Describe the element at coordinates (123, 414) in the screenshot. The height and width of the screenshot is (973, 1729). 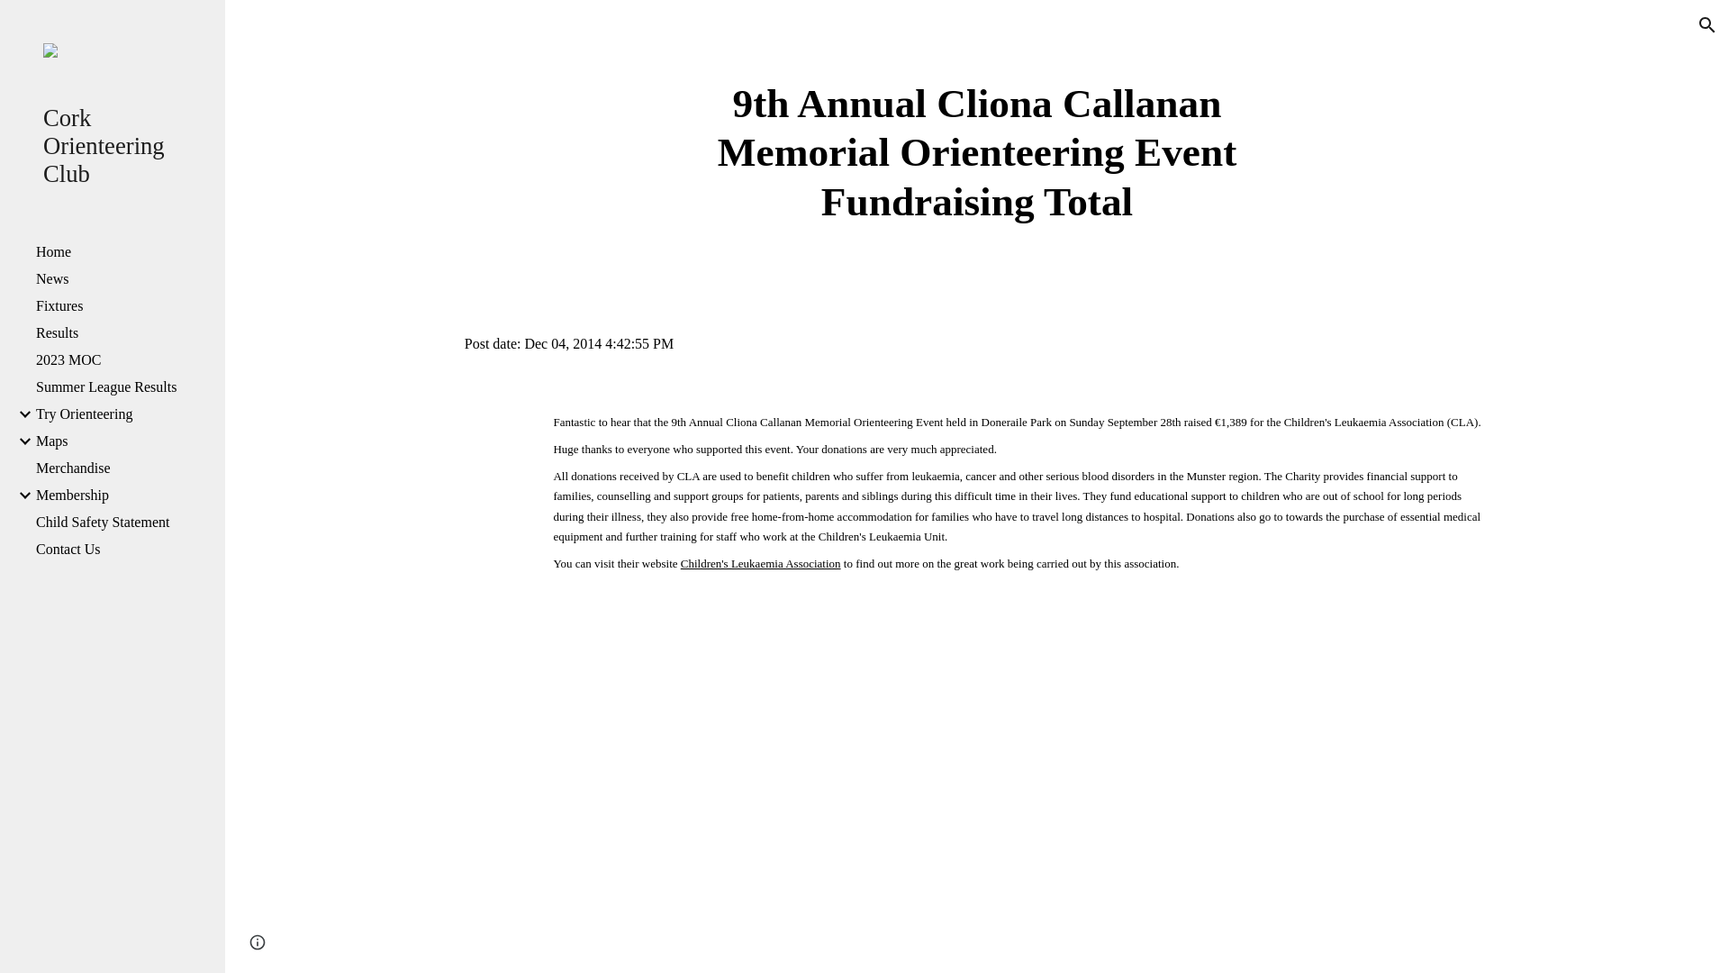
I see `Try Orienteering` at that location.